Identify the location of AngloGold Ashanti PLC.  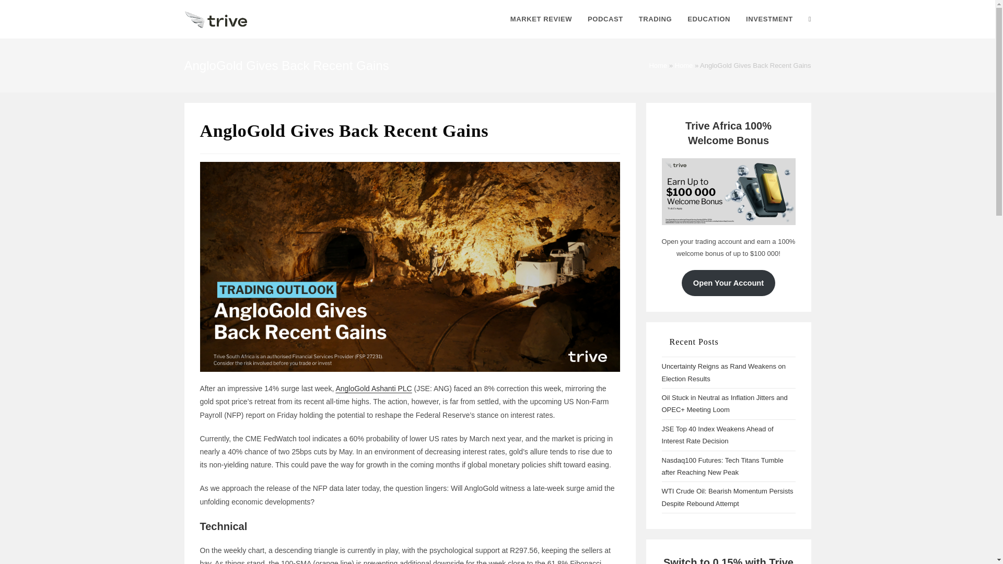
(373, 388).